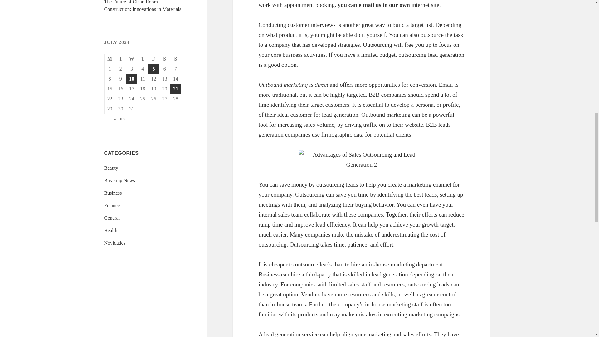  What do you see at coordinates (153, 69) in the screenshot?
I see `5` at bounding box center [153, 69].